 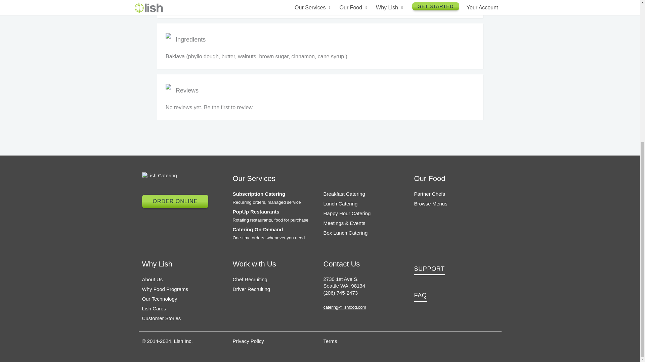 I want to click on PopUp Restaurants, so click(x=256, y=212).